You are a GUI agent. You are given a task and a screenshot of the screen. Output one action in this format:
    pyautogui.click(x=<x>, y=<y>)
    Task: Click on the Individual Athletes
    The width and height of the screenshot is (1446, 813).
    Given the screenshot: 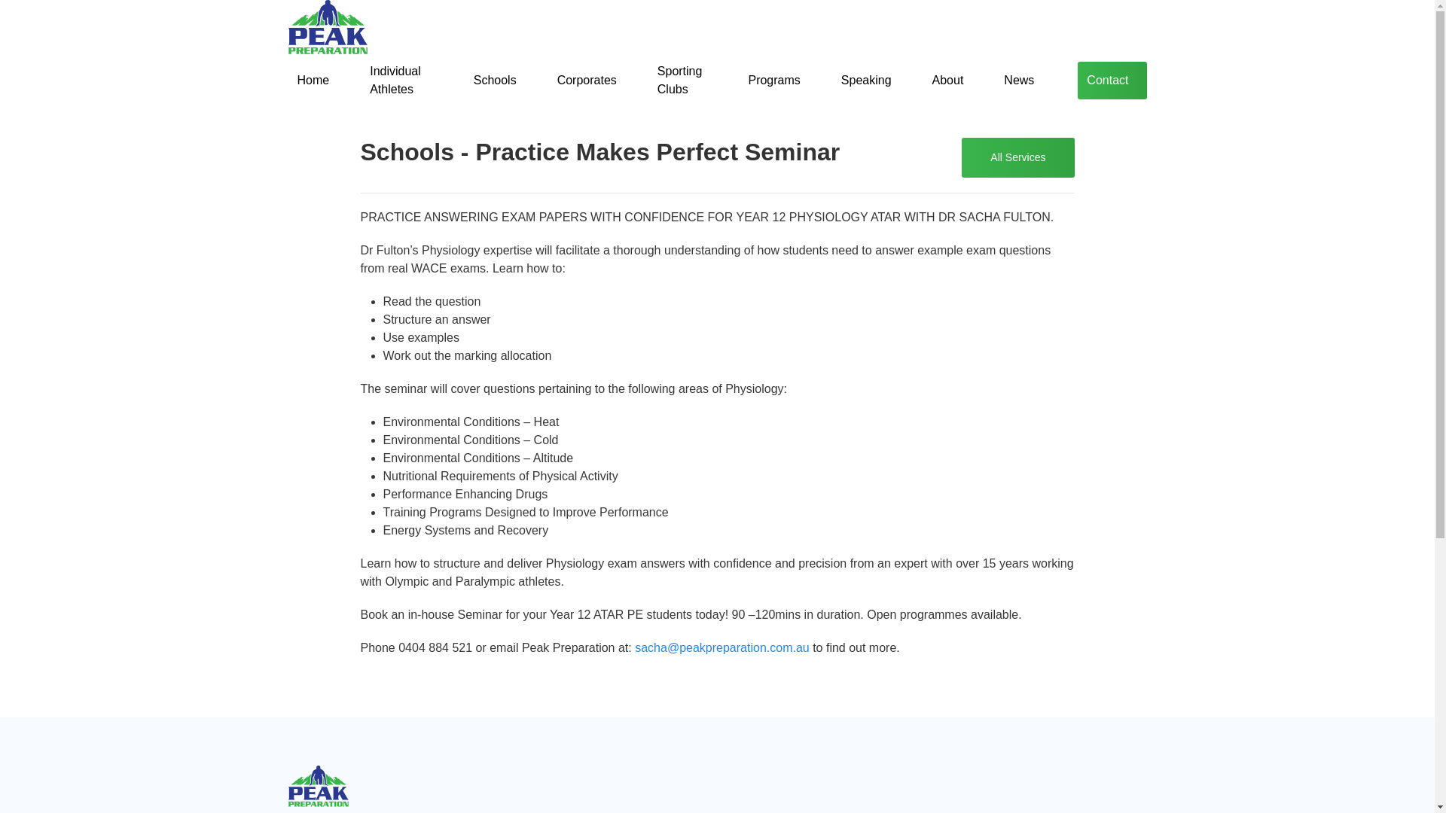 What is the action you would take?
    pyautogui.click(x=401, y=80)
    